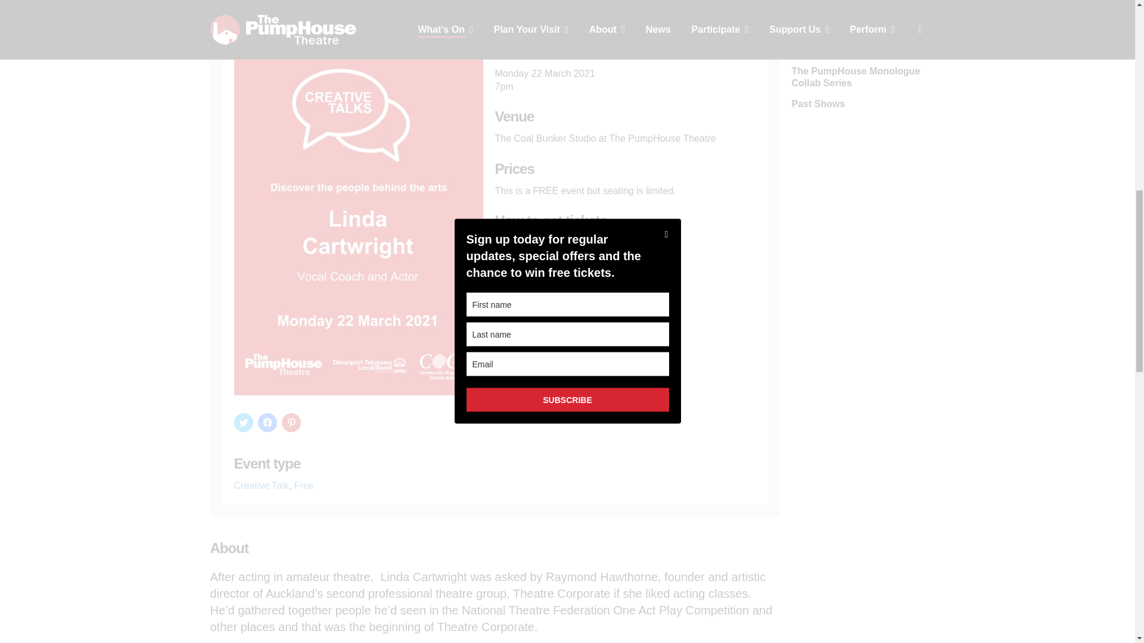  Describe the element at coordinates (243, 423) in the screenshot. I see `Click to share on Twitter` at that location.